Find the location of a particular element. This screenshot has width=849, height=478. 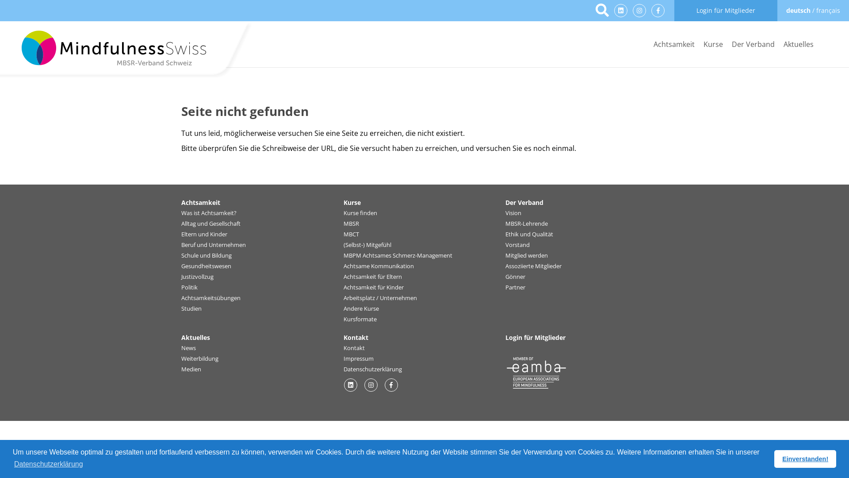

MBSR-Lehrende is located at coordinates (527, 224).